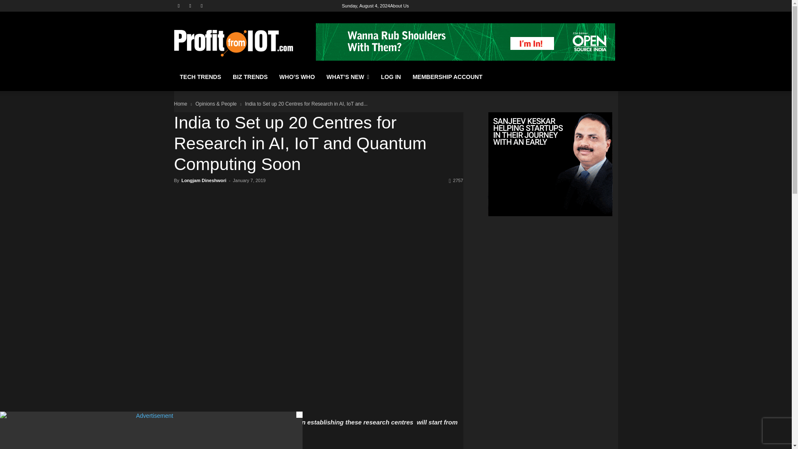 The width and height of the screenshot is (798, 449). Describe the element at coordinates (250, 76) in the screenshot. I see `BIZ TRENDS` at that location.